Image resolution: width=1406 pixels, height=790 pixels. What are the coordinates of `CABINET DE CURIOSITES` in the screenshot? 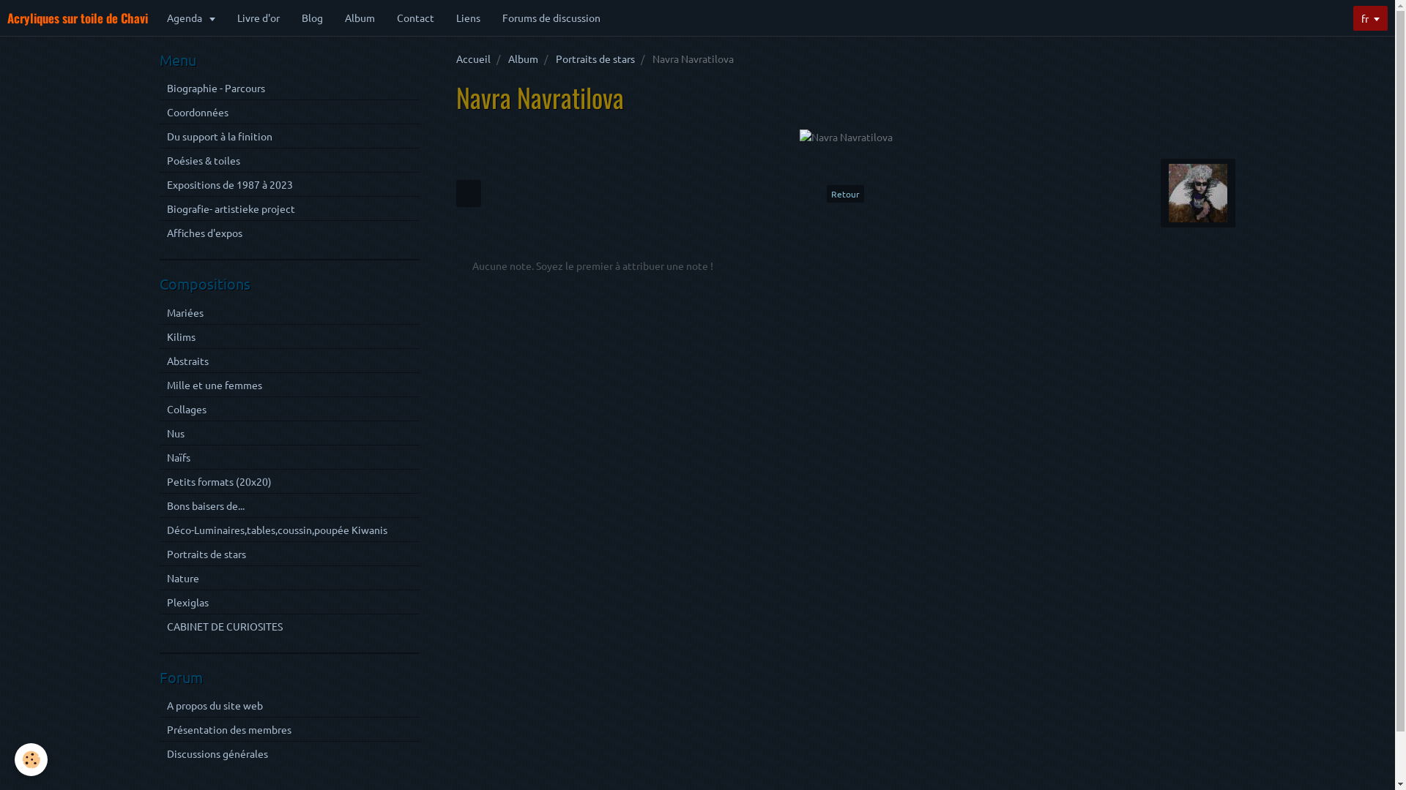 It's located at (290, 626).